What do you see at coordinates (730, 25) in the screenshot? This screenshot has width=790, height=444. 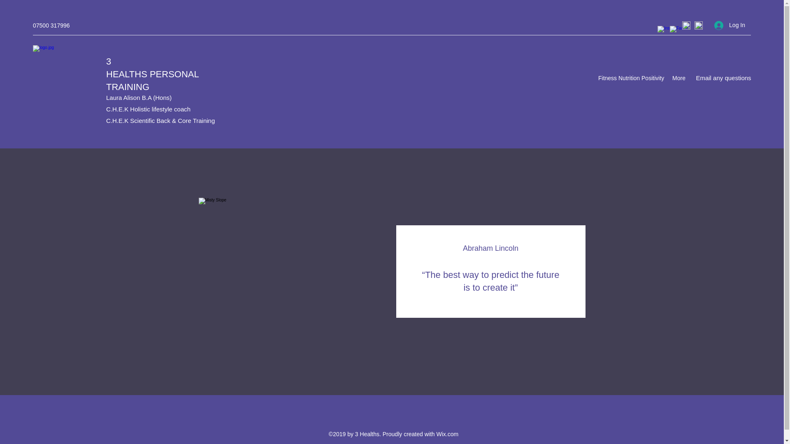 I see `Log In` at bounding box center [730, 25].